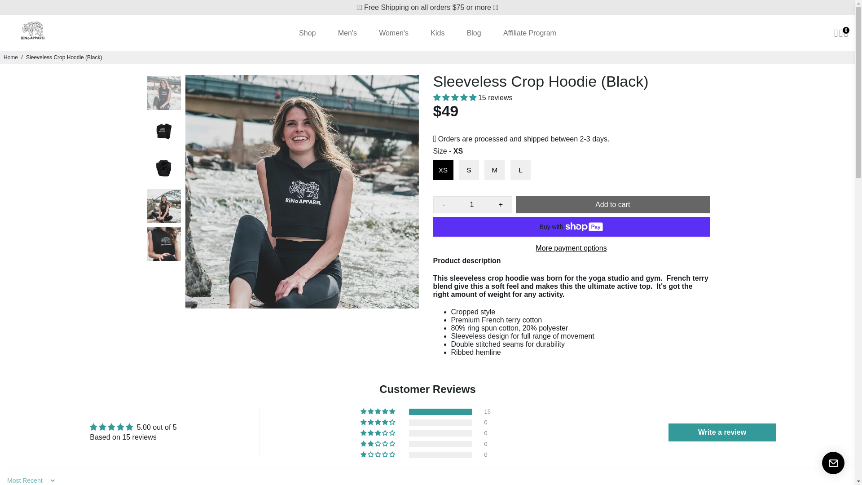  Describe the element at coordinates (571, 248) in the screenshot. I see `More payment options` at that location.